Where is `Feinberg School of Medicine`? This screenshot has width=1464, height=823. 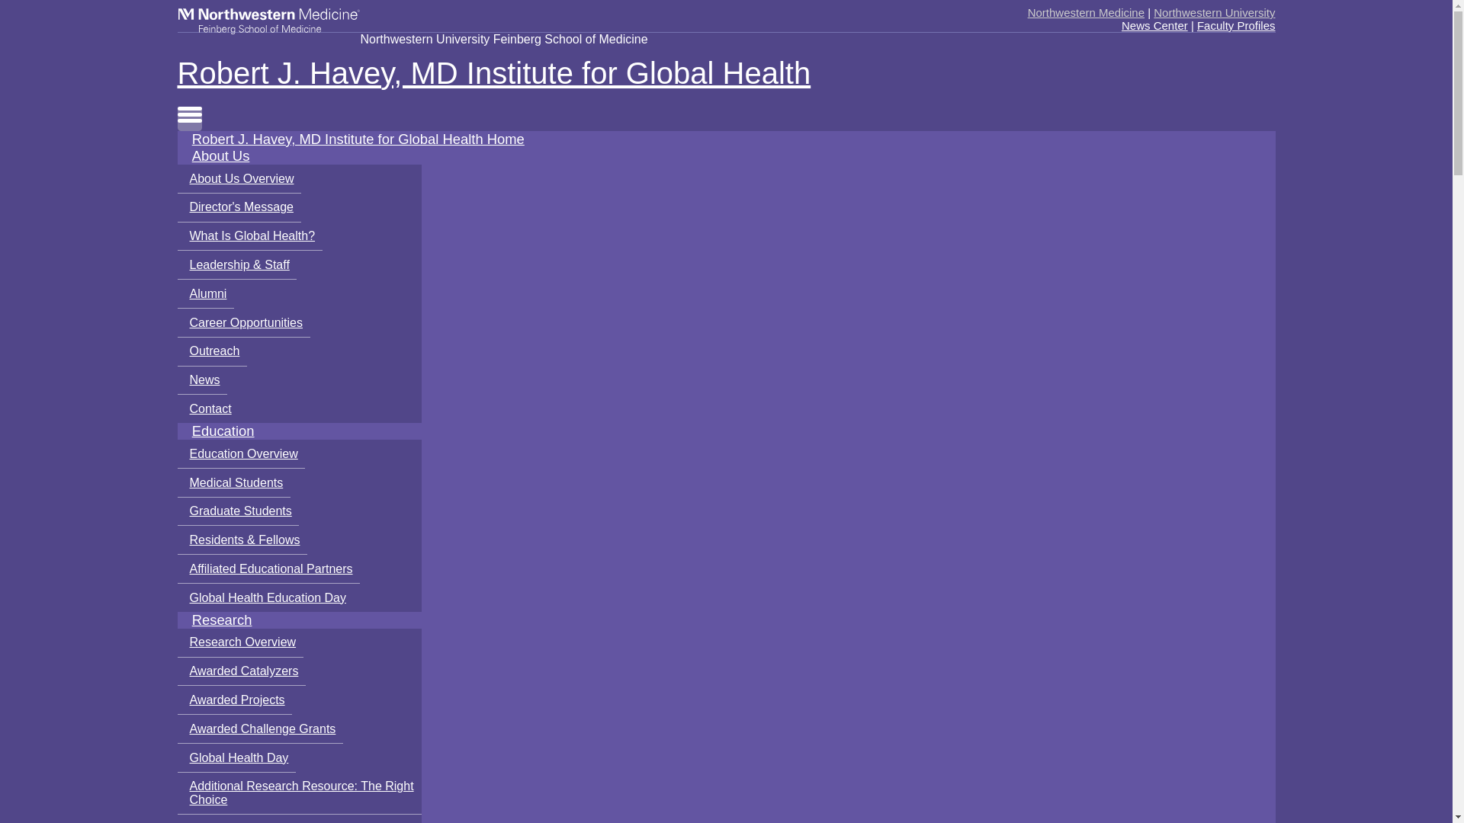
Feinberg School of Medicine is located at coordinates (268, 21).